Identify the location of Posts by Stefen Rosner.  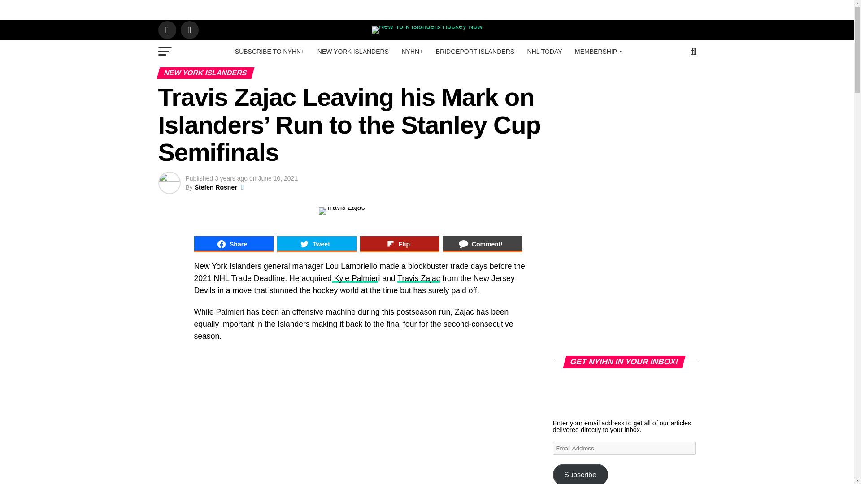
(216, 187).